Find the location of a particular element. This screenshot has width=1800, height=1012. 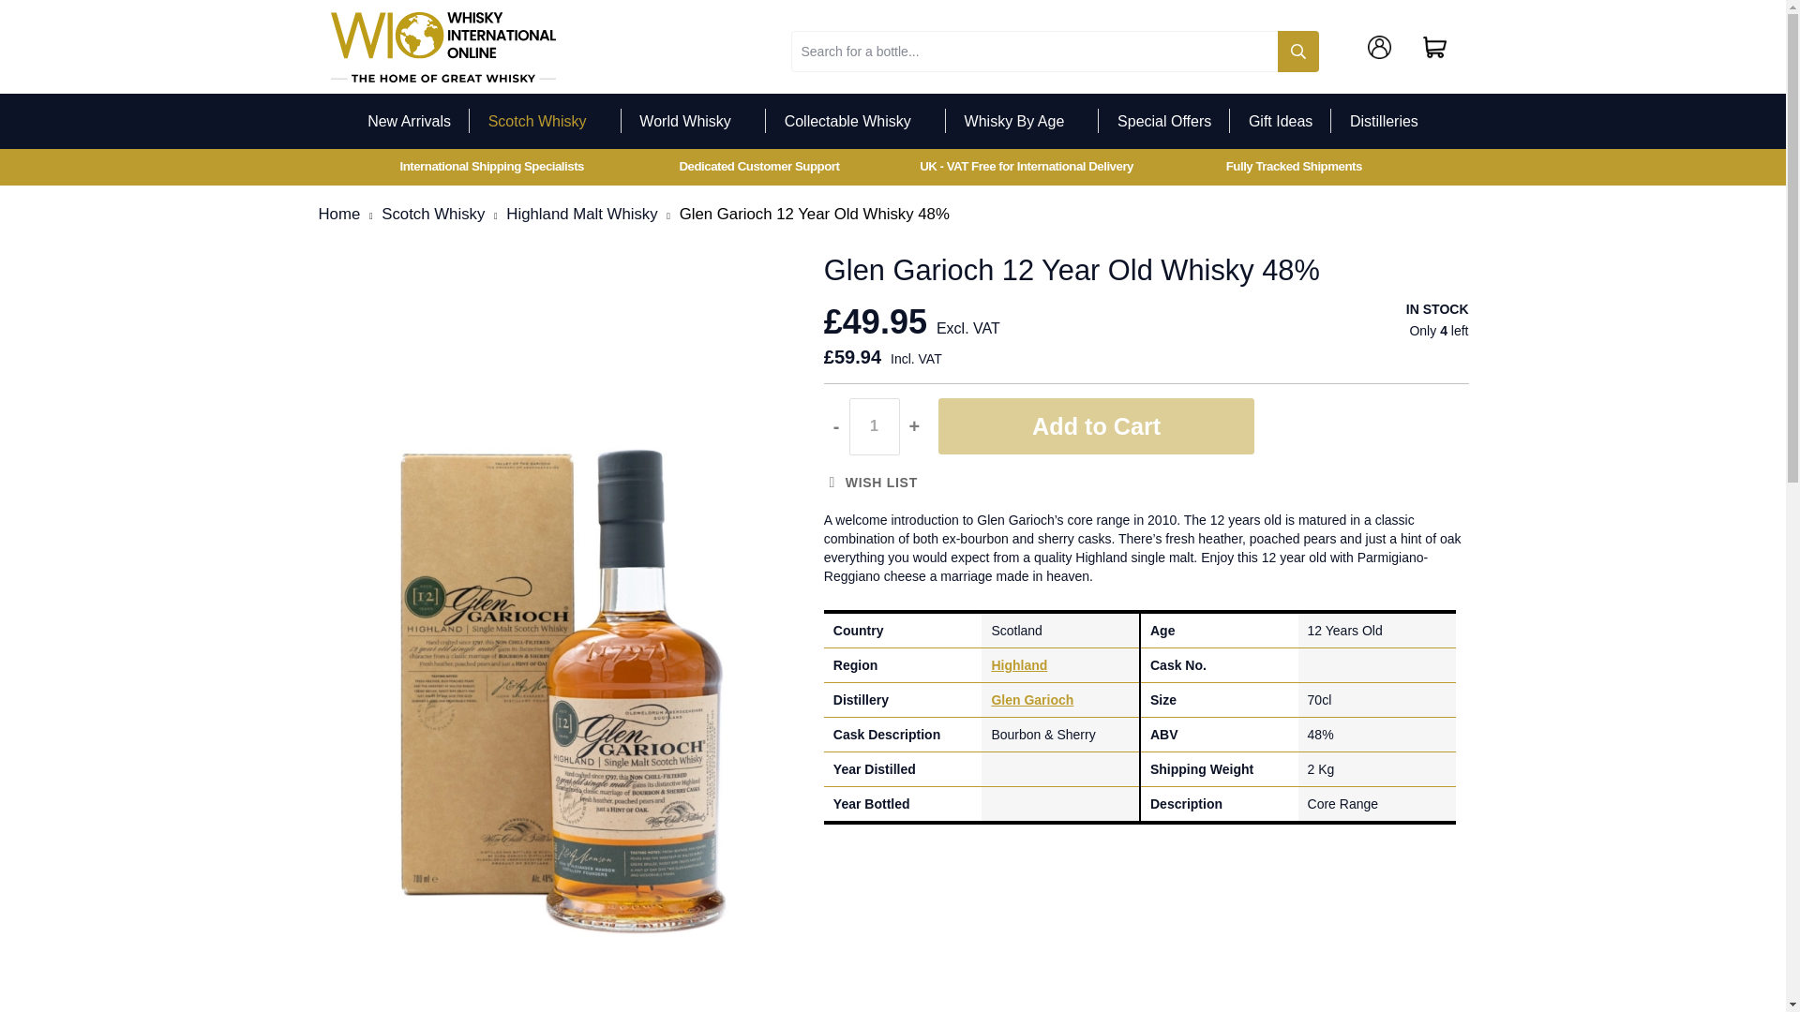

Add to Cart is located at coordinates (1096, 427).